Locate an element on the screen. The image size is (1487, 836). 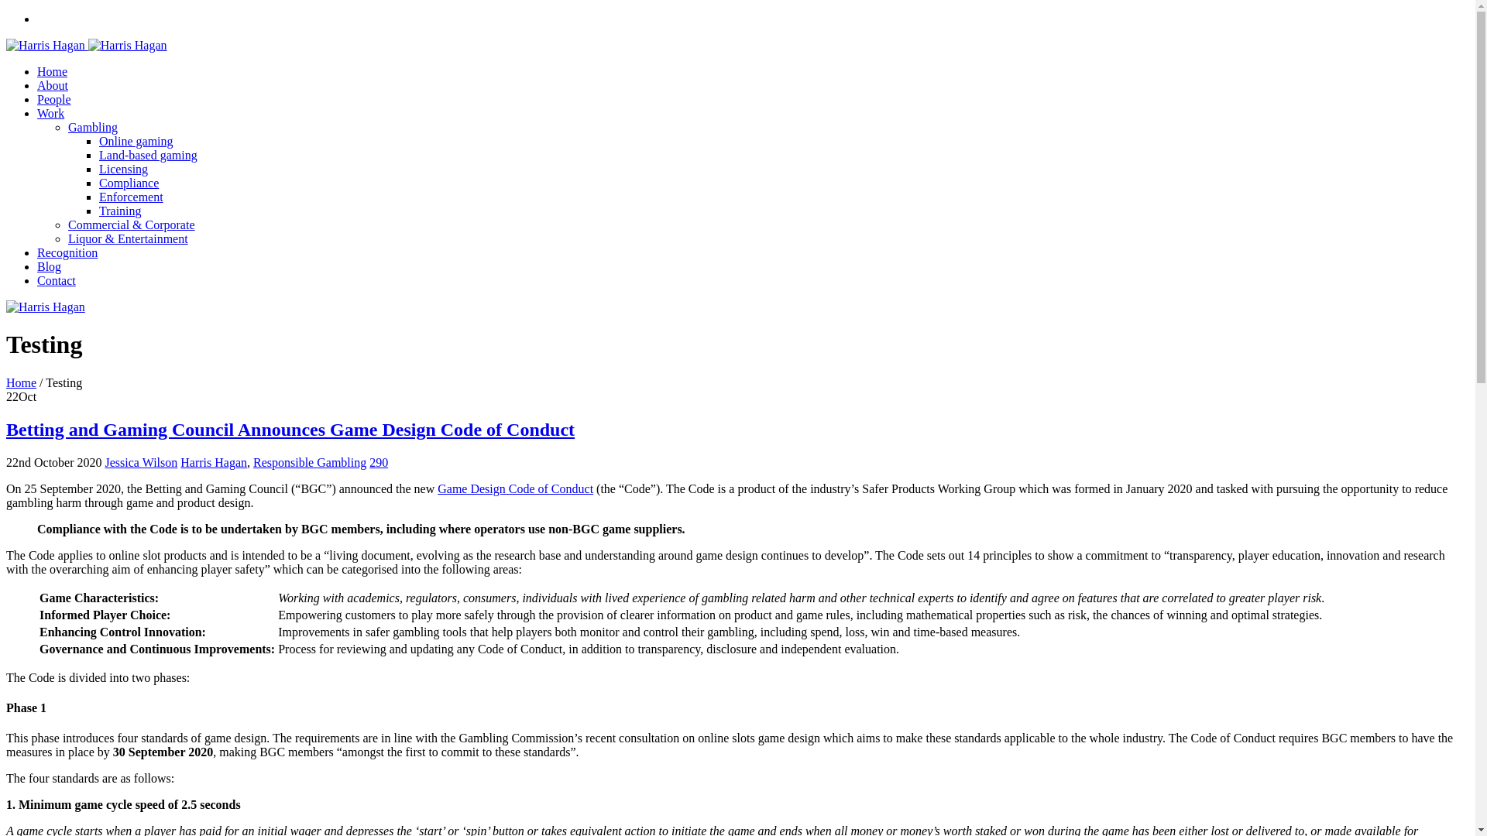
Home is located at coordinates (20, 382).